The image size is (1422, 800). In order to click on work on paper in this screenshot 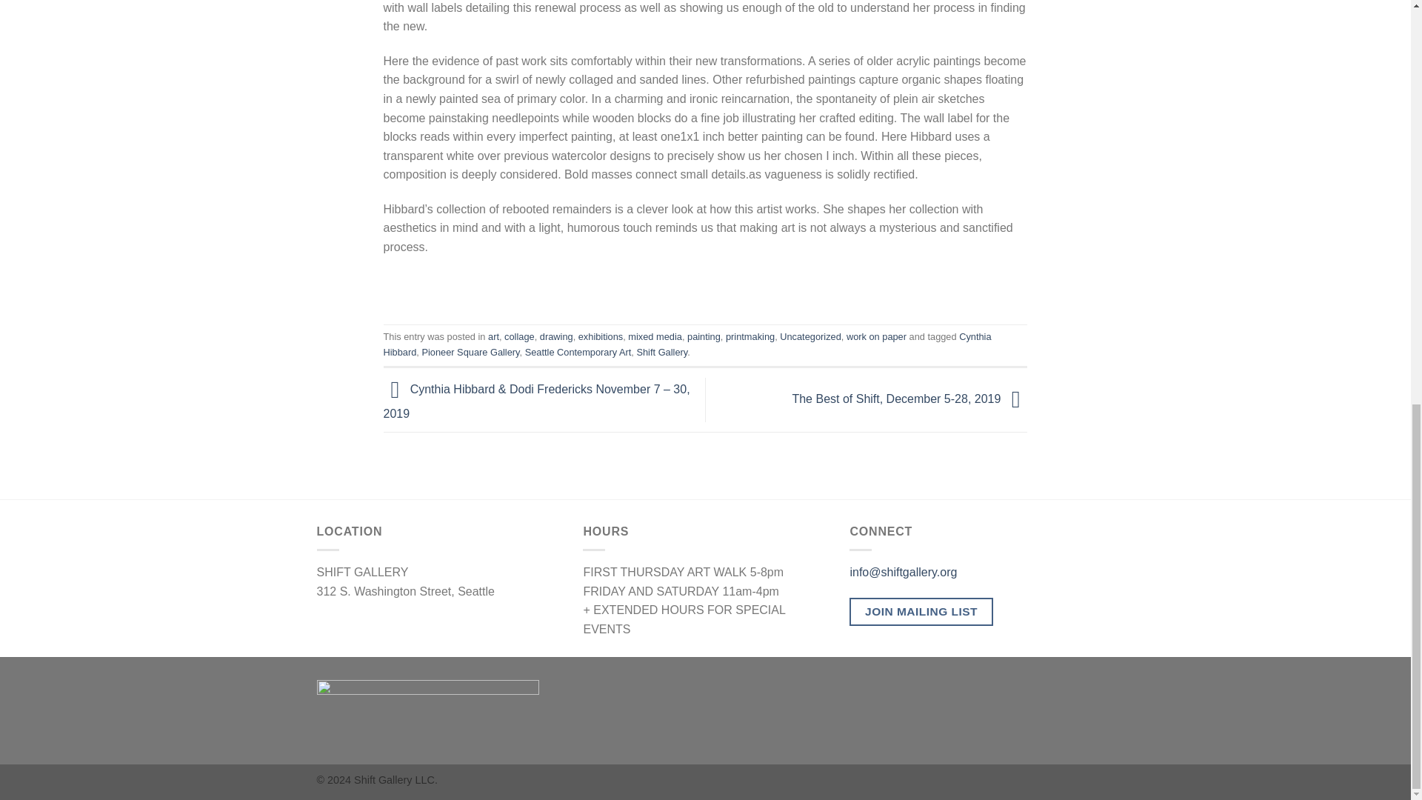, I will do `click(876, 336)`.